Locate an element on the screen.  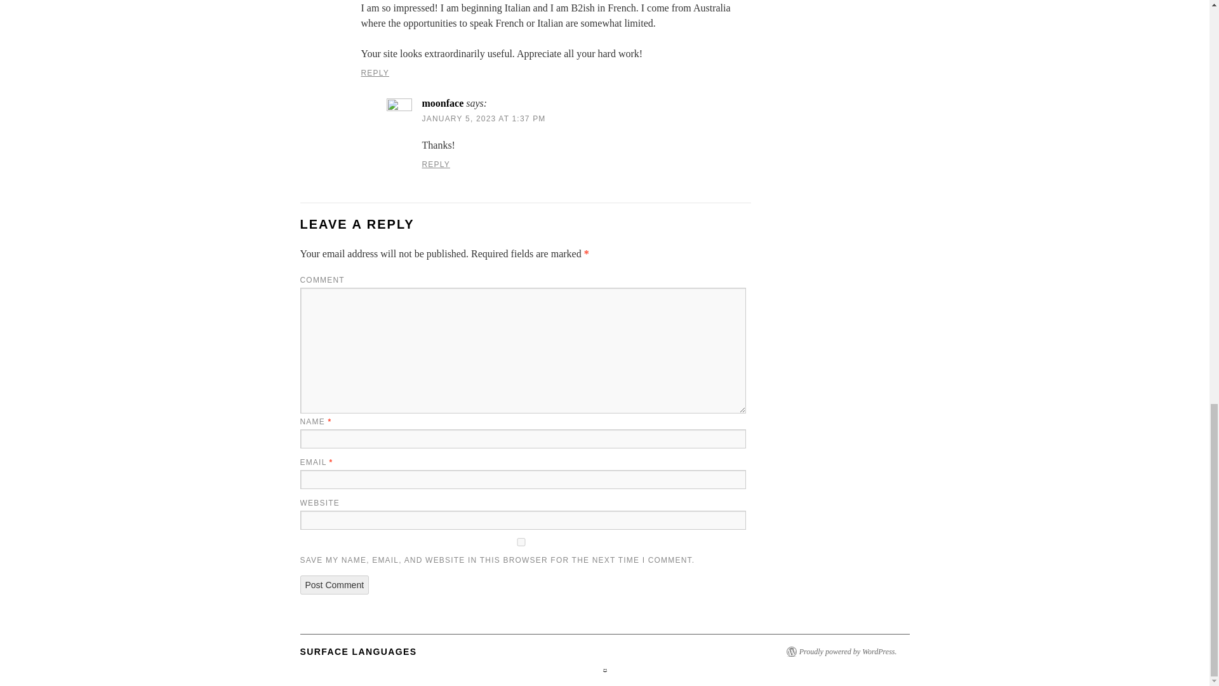
REPLY is located at coordinates (436, 164).